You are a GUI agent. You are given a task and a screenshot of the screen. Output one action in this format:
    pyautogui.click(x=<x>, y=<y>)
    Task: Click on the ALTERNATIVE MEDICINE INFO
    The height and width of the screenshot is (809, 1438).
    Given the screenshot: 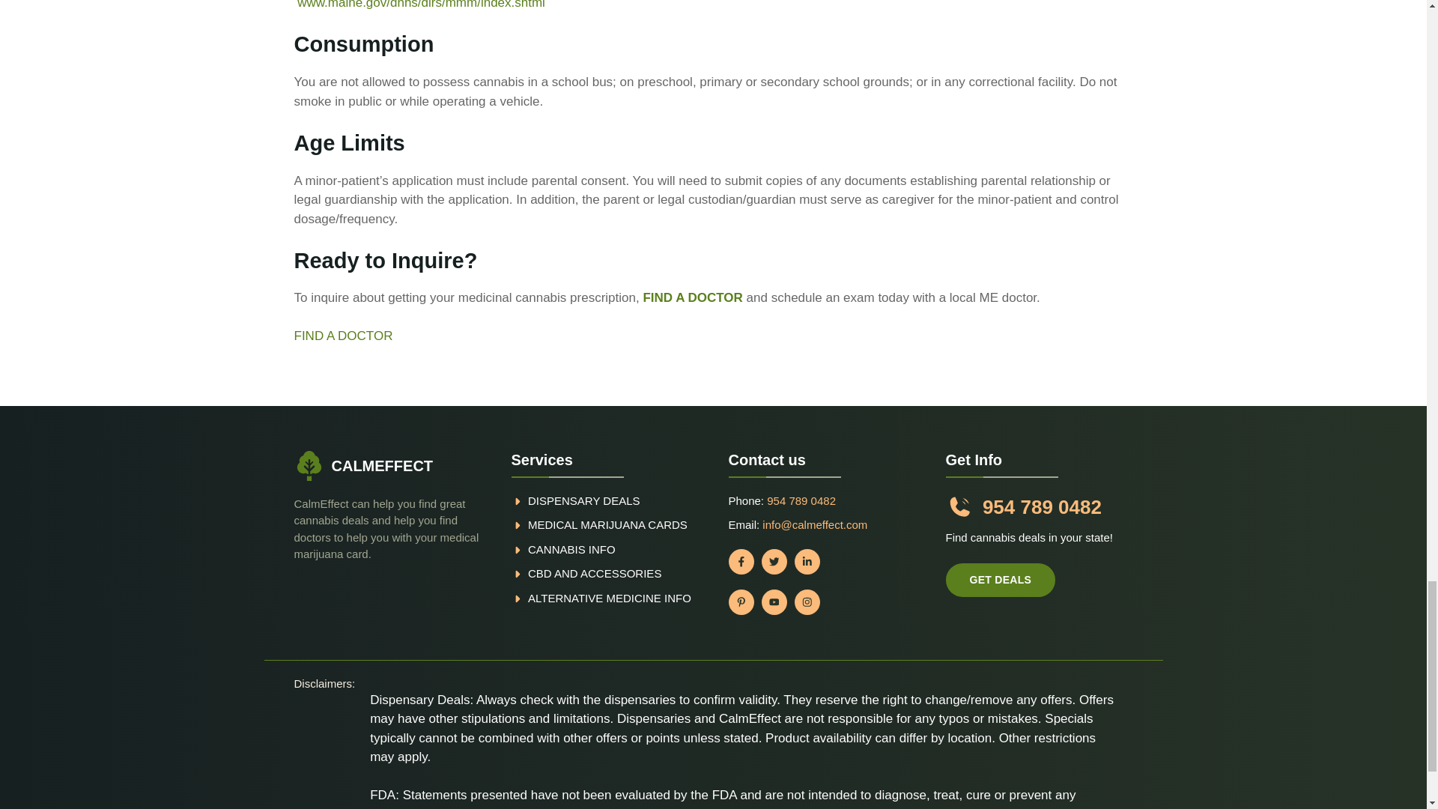 What is the action you would take?
    pyautogui.click(x=610, y=598)
    